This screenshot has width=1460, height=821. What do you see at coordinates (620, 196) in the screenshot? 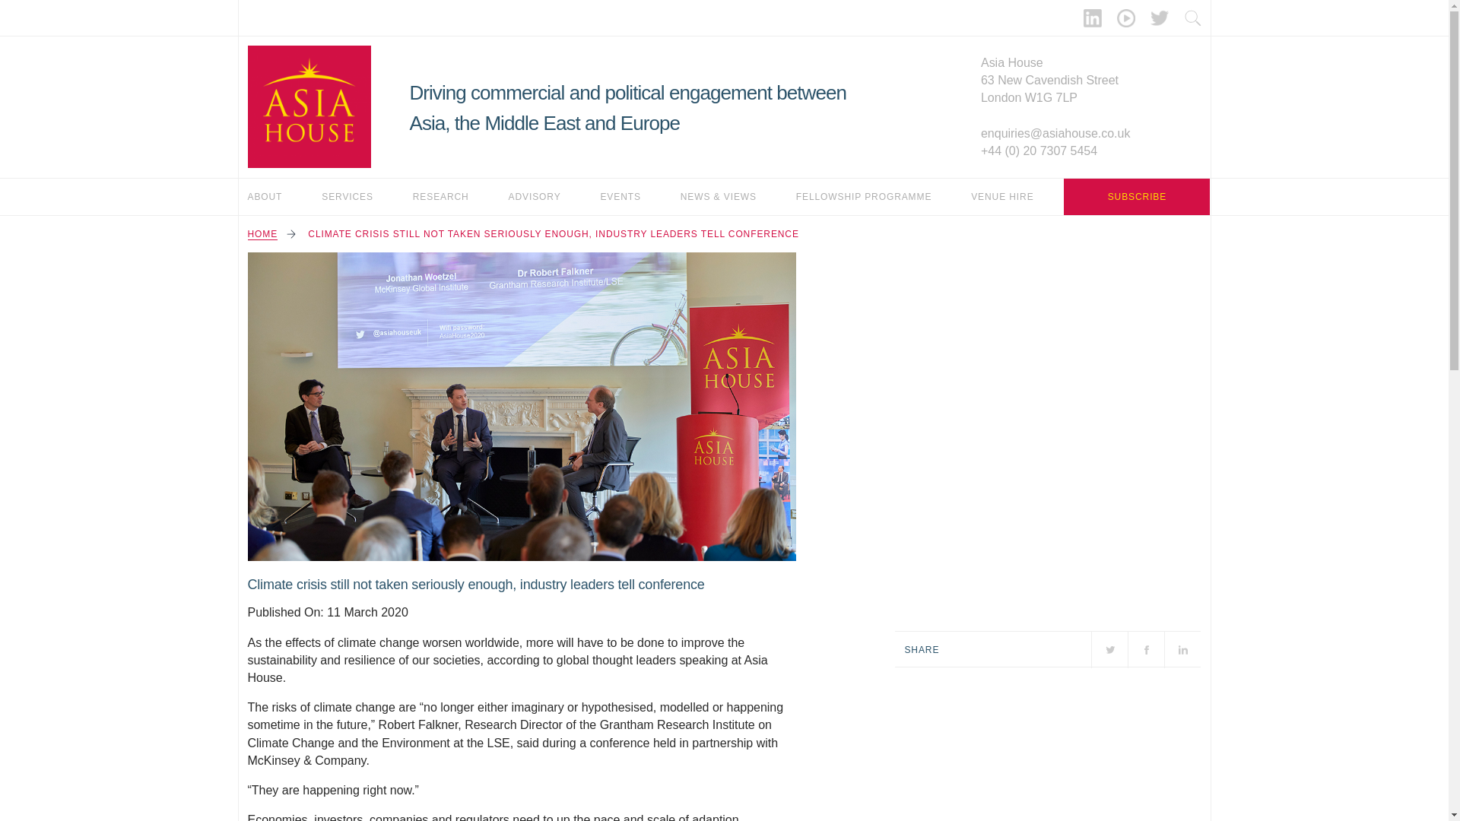
I see `EVENTS` at bounding box center [620, 196].